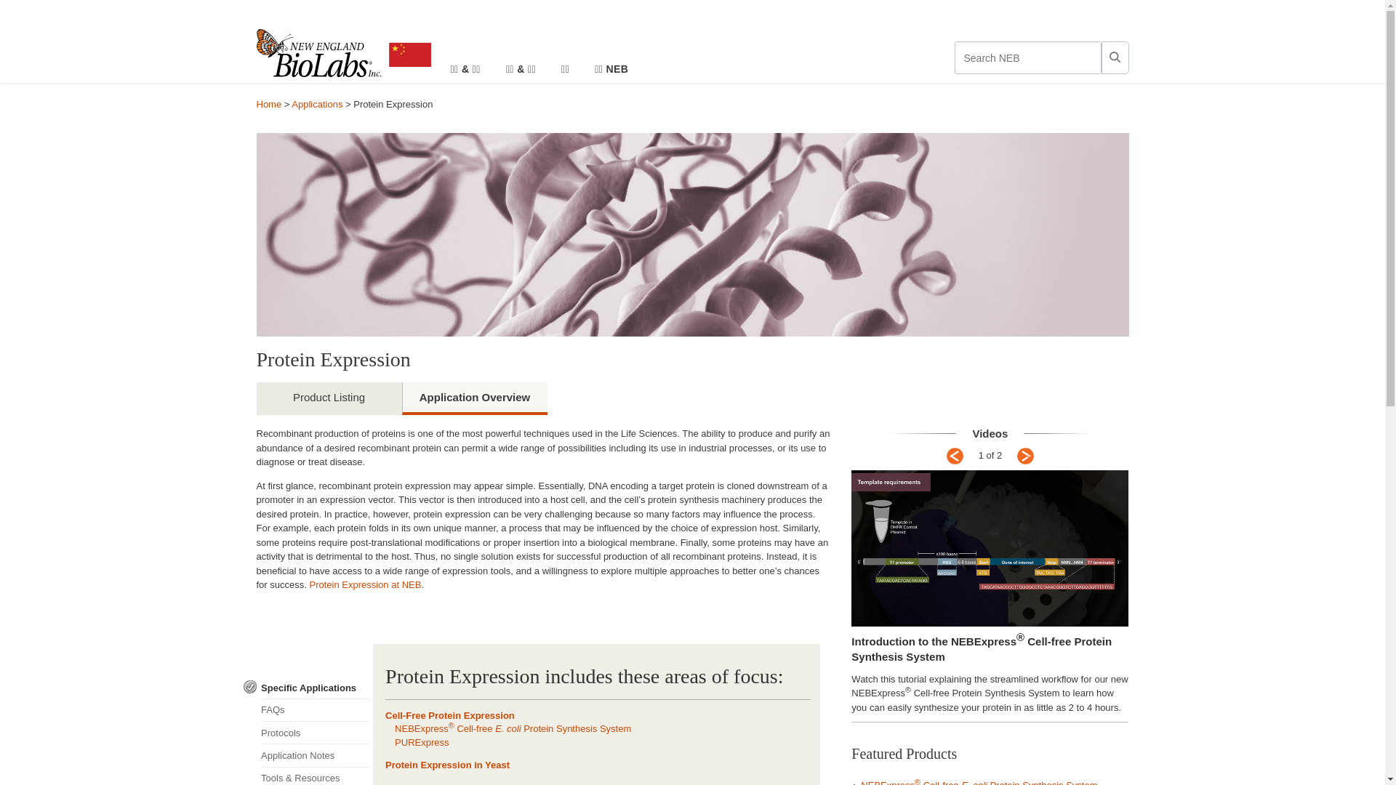  I want to click on Protocols, so click(316, 733).